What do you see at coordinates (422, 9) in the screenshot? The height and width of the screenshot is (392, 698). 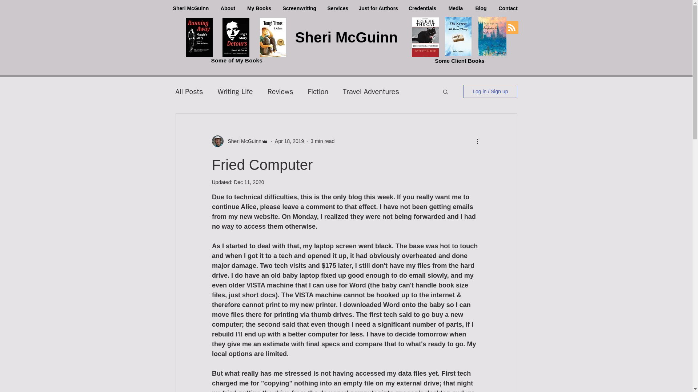 I see `Credentials` at bounding box center [422, 9].